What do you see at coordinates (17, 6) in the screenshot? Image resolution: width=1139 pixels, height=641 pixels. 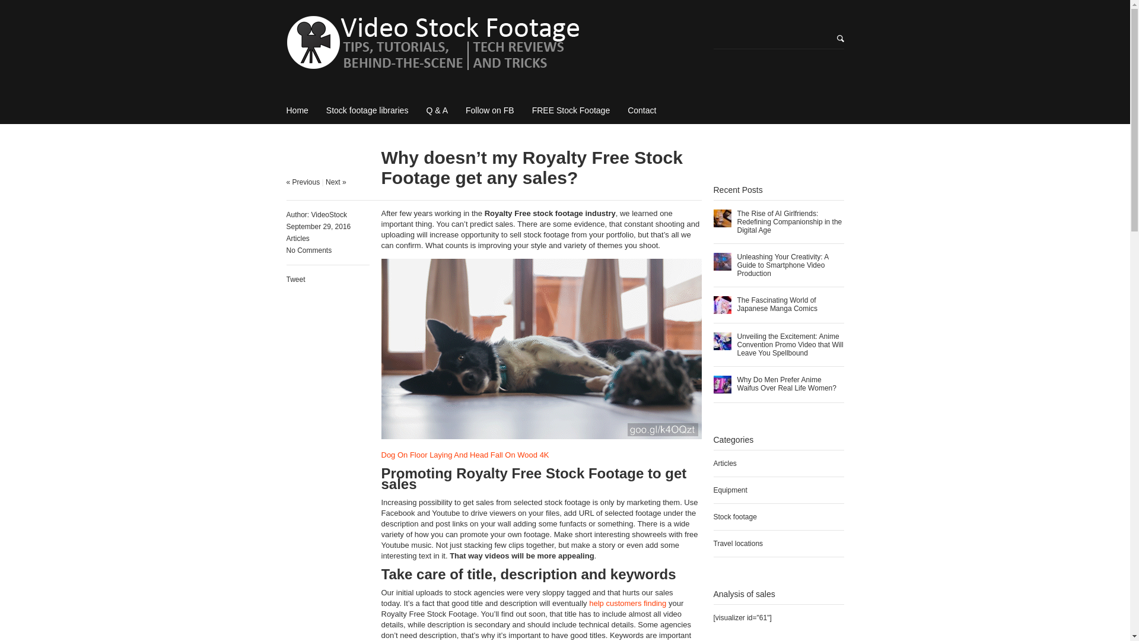 I see `Search` at bounding box center [17, 6].